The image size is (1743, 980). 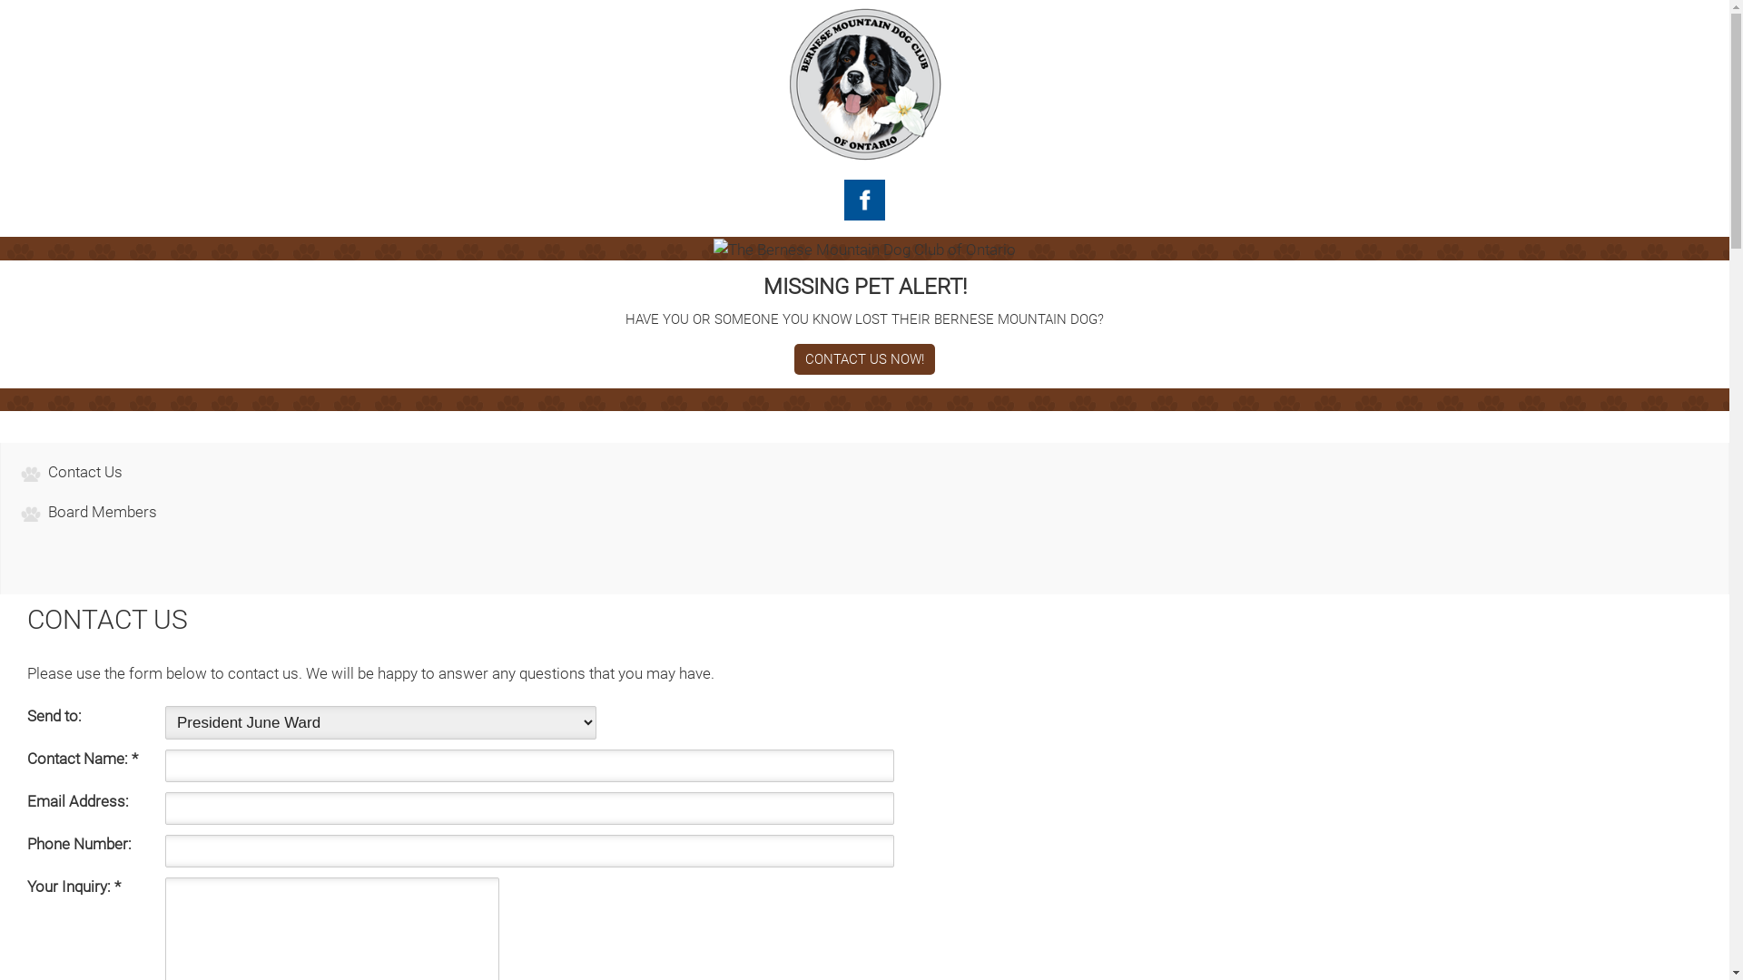 I want to click on Email Address, so click(x=530, y=808).